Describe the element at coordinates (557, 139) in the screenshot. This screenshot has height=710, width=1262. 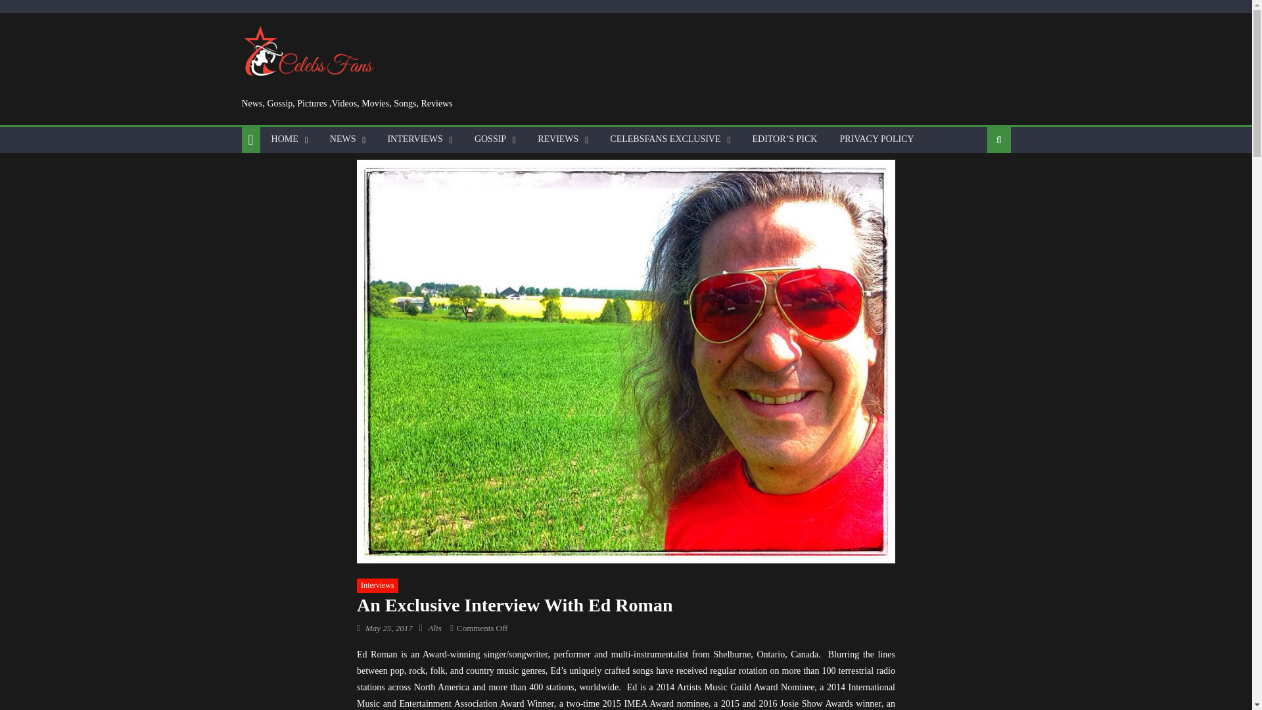
I see `REVIEWS` at that location.